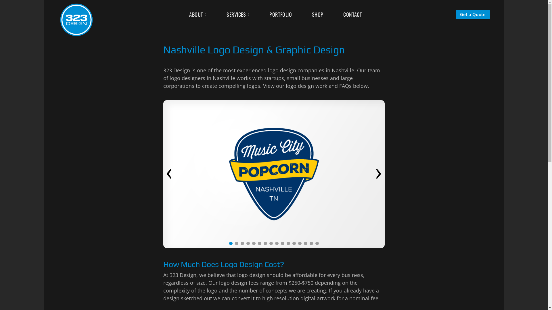 The image size is (552, 310). What do you see at coordinates (281, 14) in the screenshot?
I see `PORTFOLIO` at bounding box center [281, 14].